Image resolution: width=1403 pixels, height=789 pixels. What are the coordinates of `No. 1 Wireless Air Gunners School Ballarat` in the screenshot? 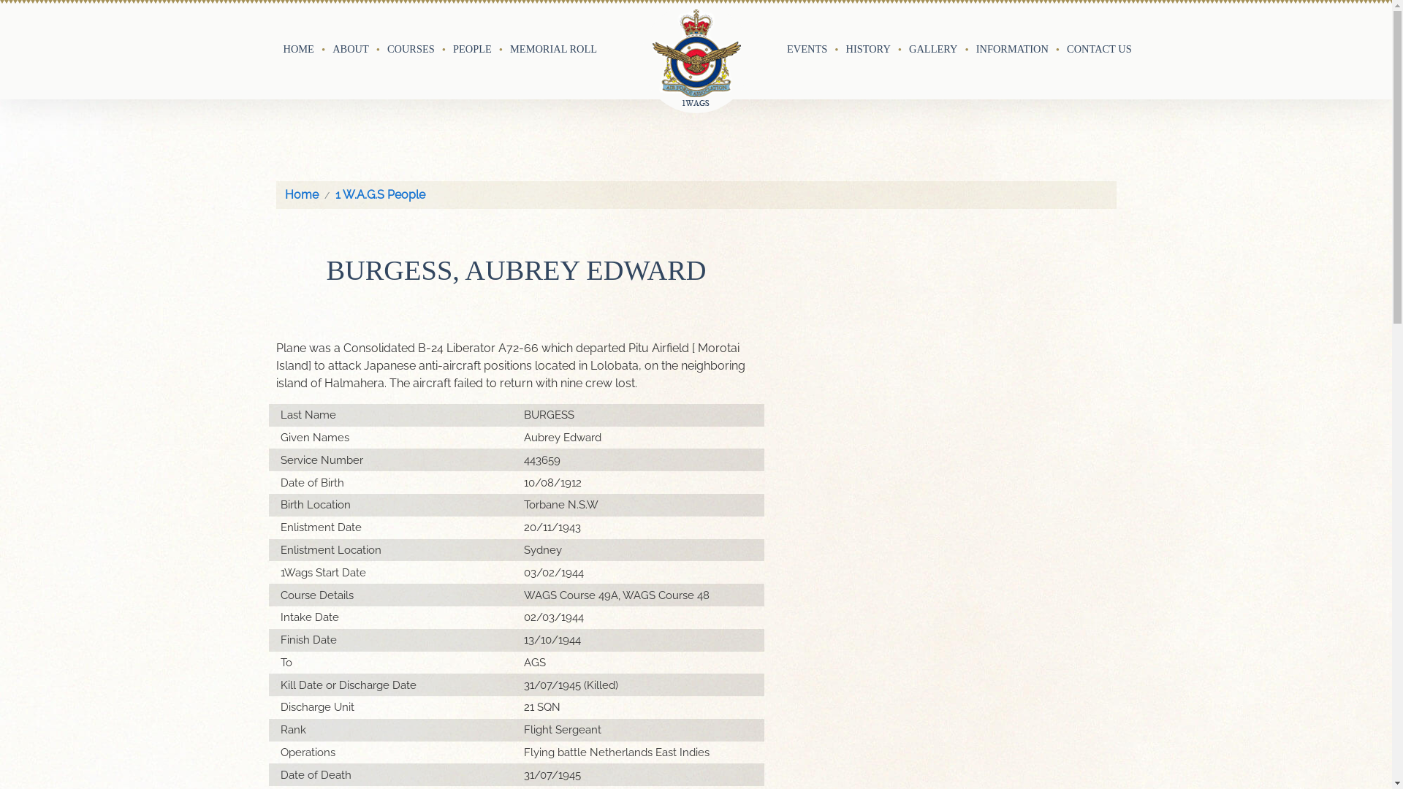 It's located at (696, 58).